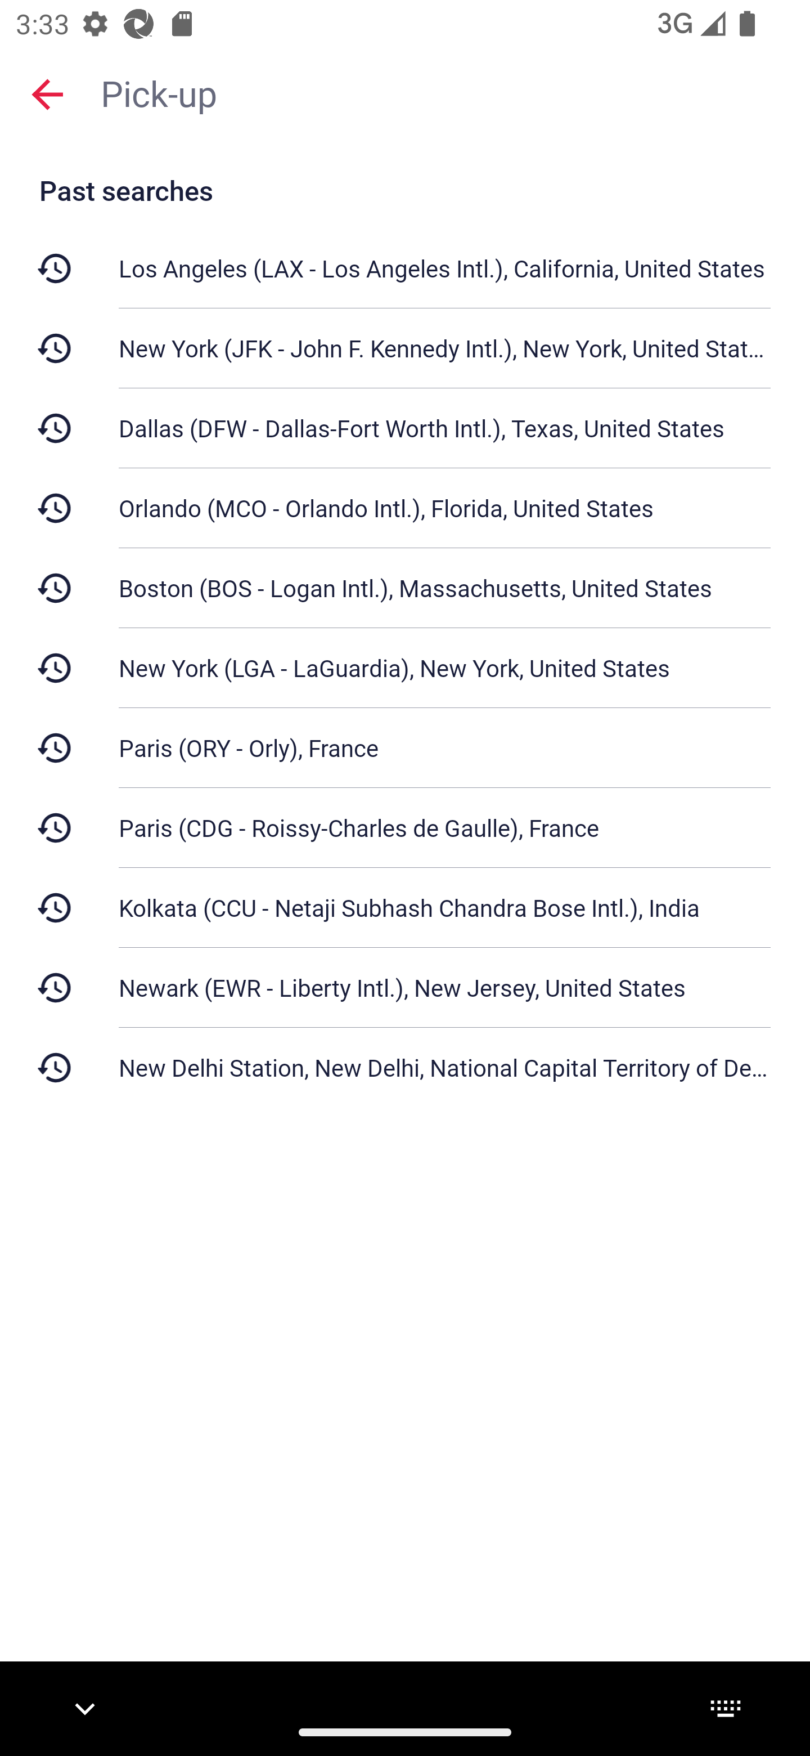 The image size is (810, 1756). Describe the element at coordinates (444, 92) in the screenshot. I see `Pick-up, ` at that location.